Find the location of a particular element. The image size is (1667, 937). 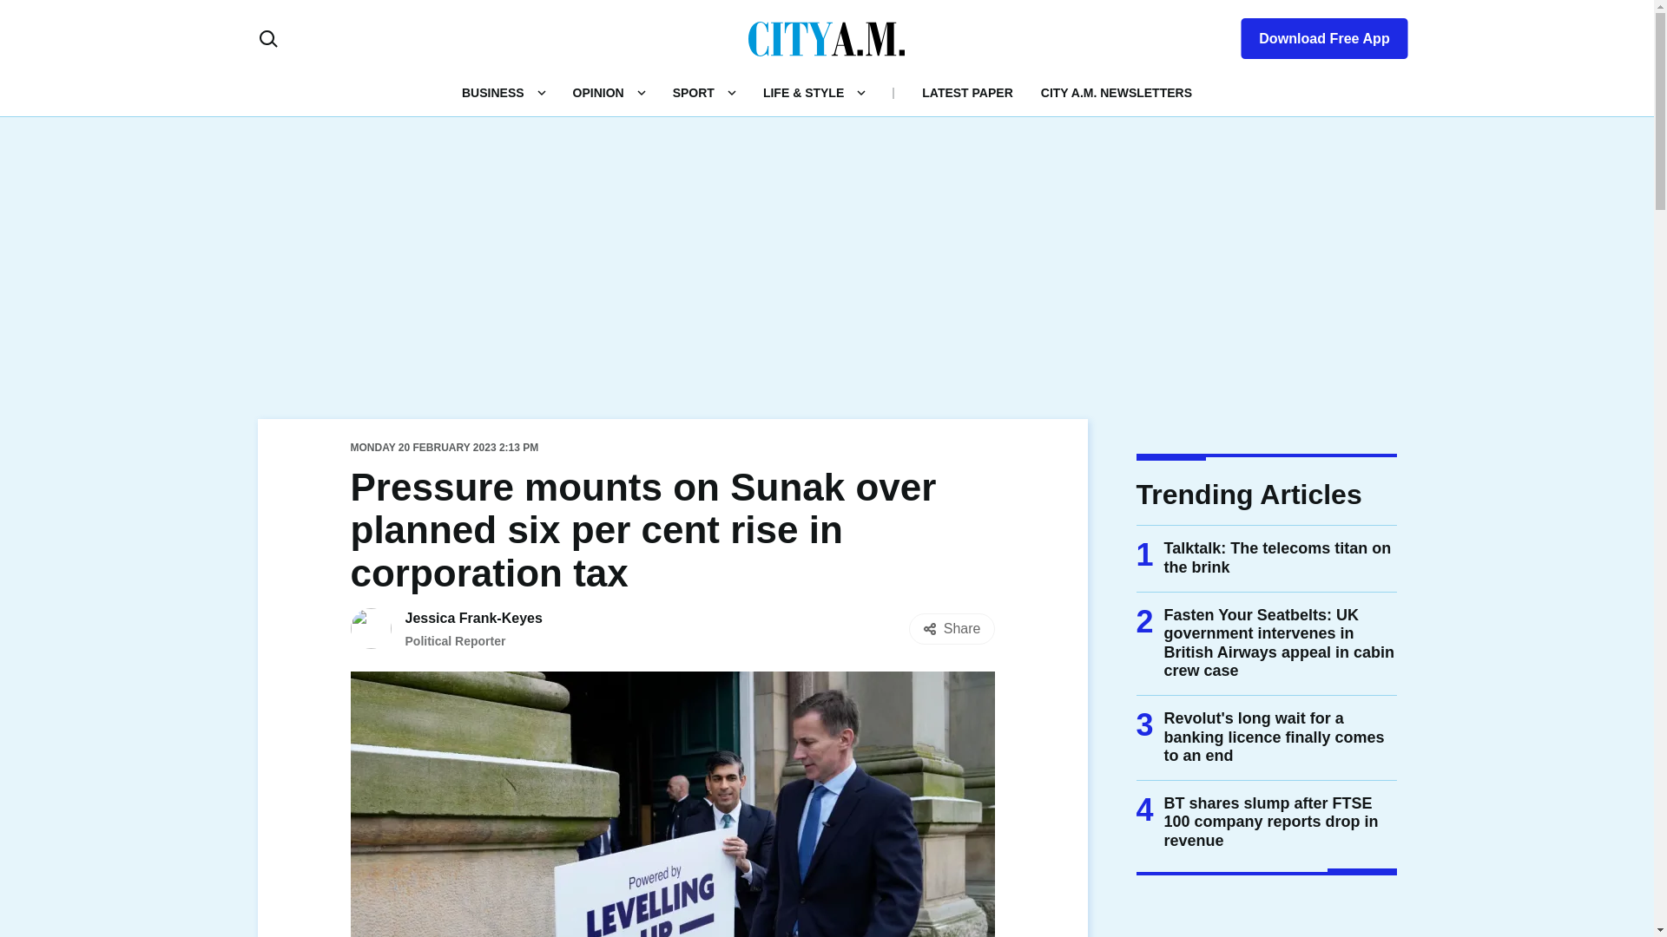

SPORT is located at coordinates (694, 92).